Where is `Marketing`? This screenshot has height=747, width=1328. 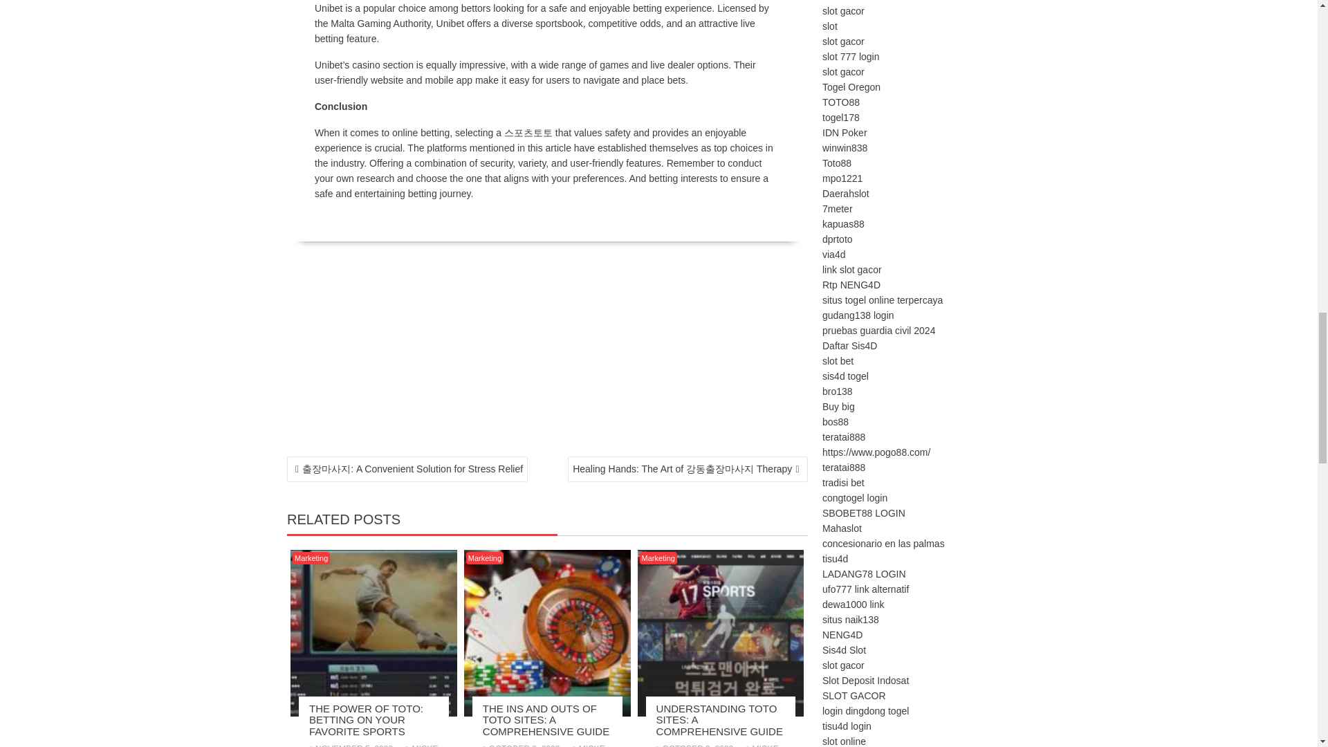
Marketing is located at coordinates (484, 558).